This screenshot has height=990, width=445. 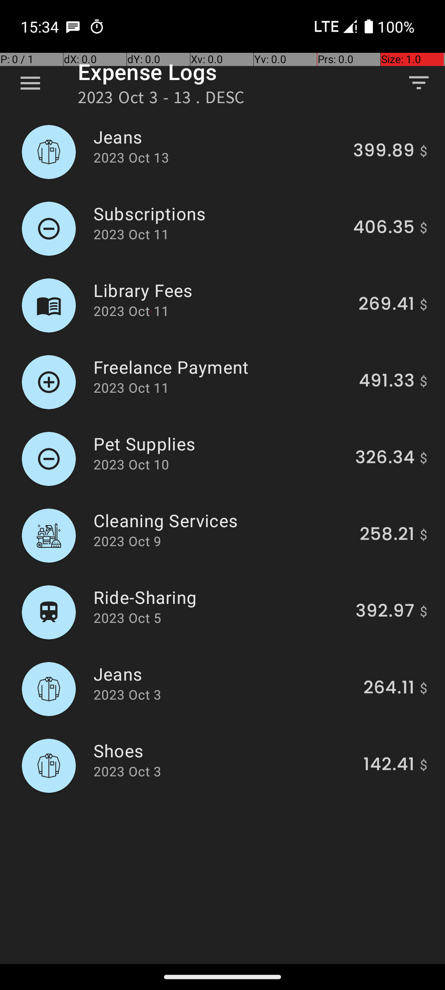 I want to click on 2023 Oct 5, so click(x=127, y=618).